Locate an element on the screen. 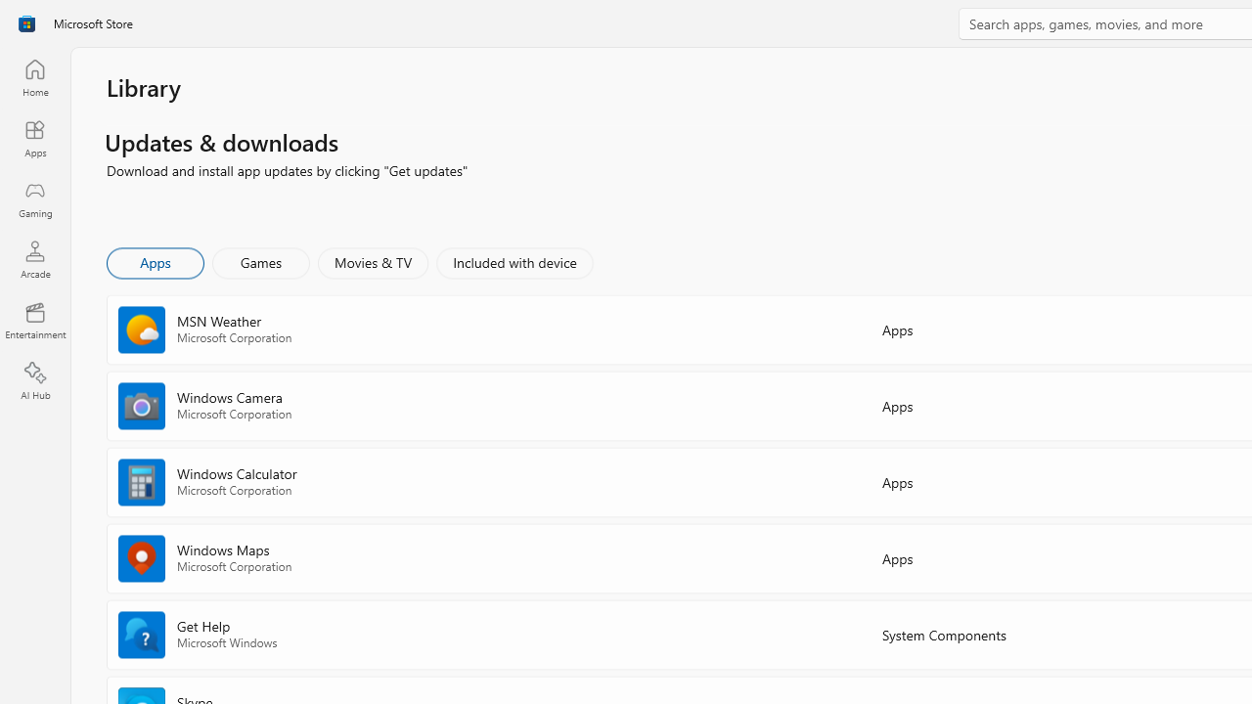  Games is located at coordinates (261, 262).